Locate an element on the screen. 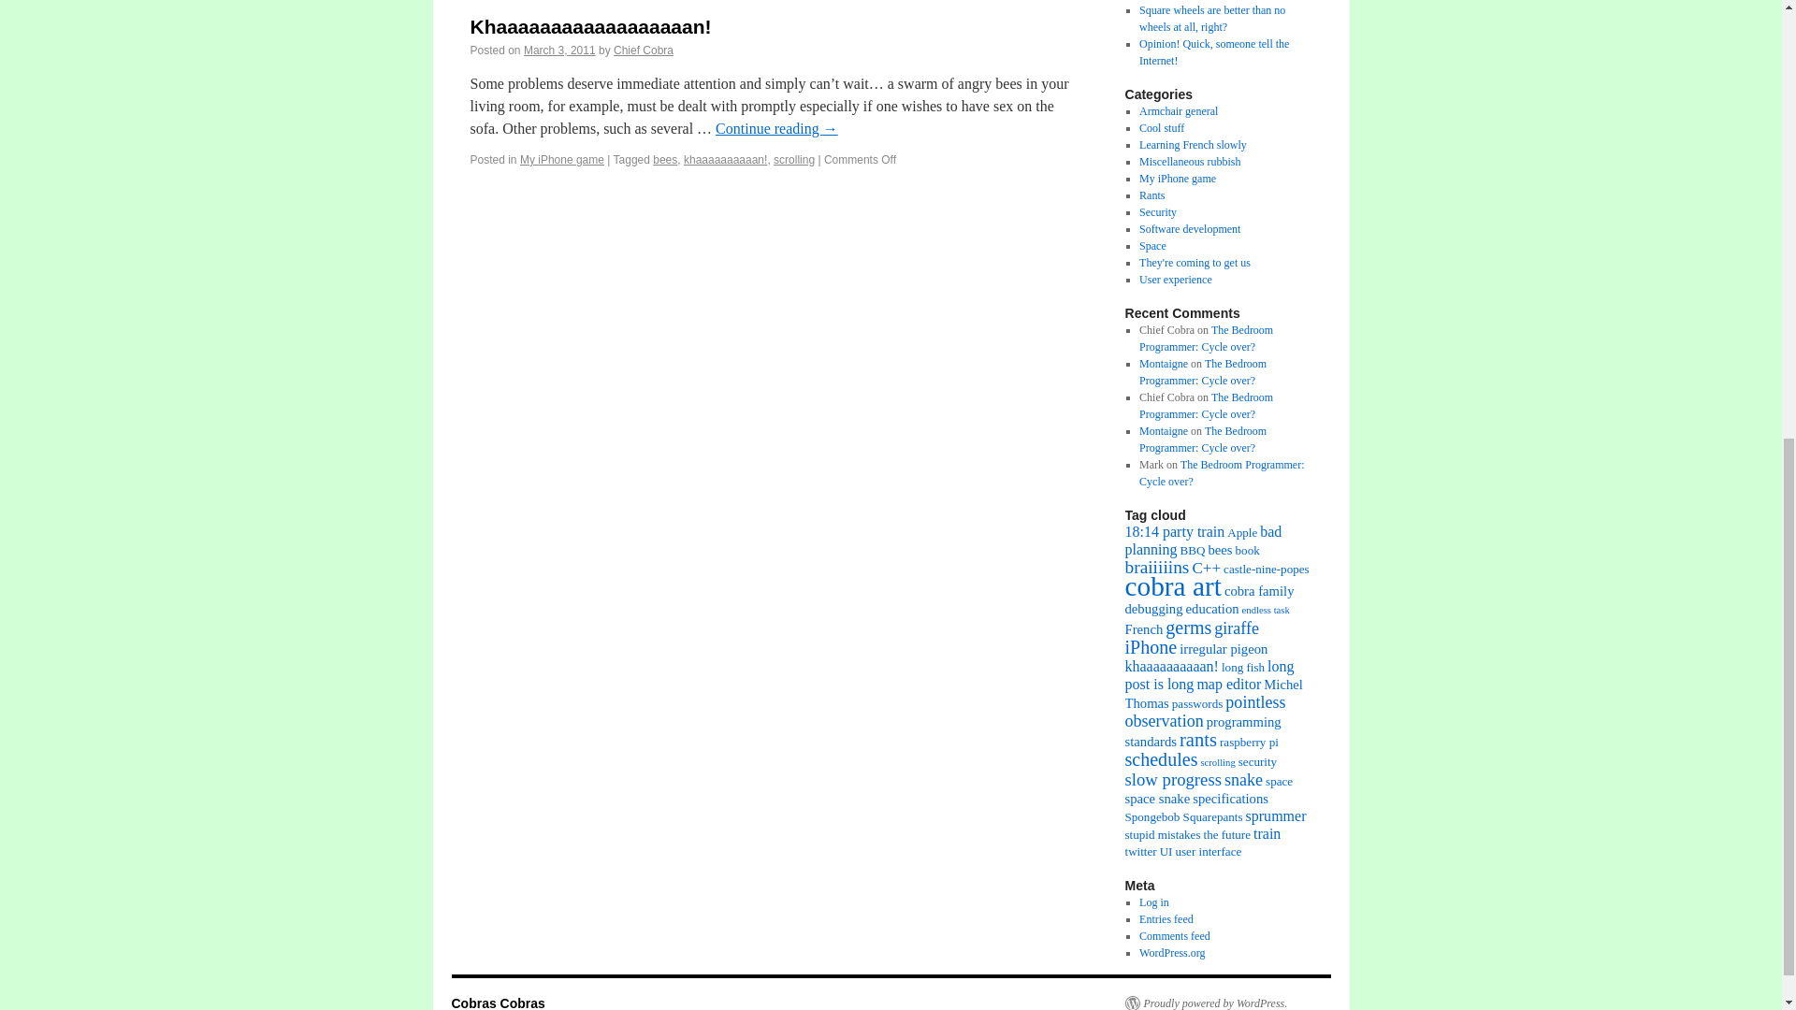 The width and height of the screenshot is (1796, 1010). March 3, 2011 is located at coordinates (559, 50).